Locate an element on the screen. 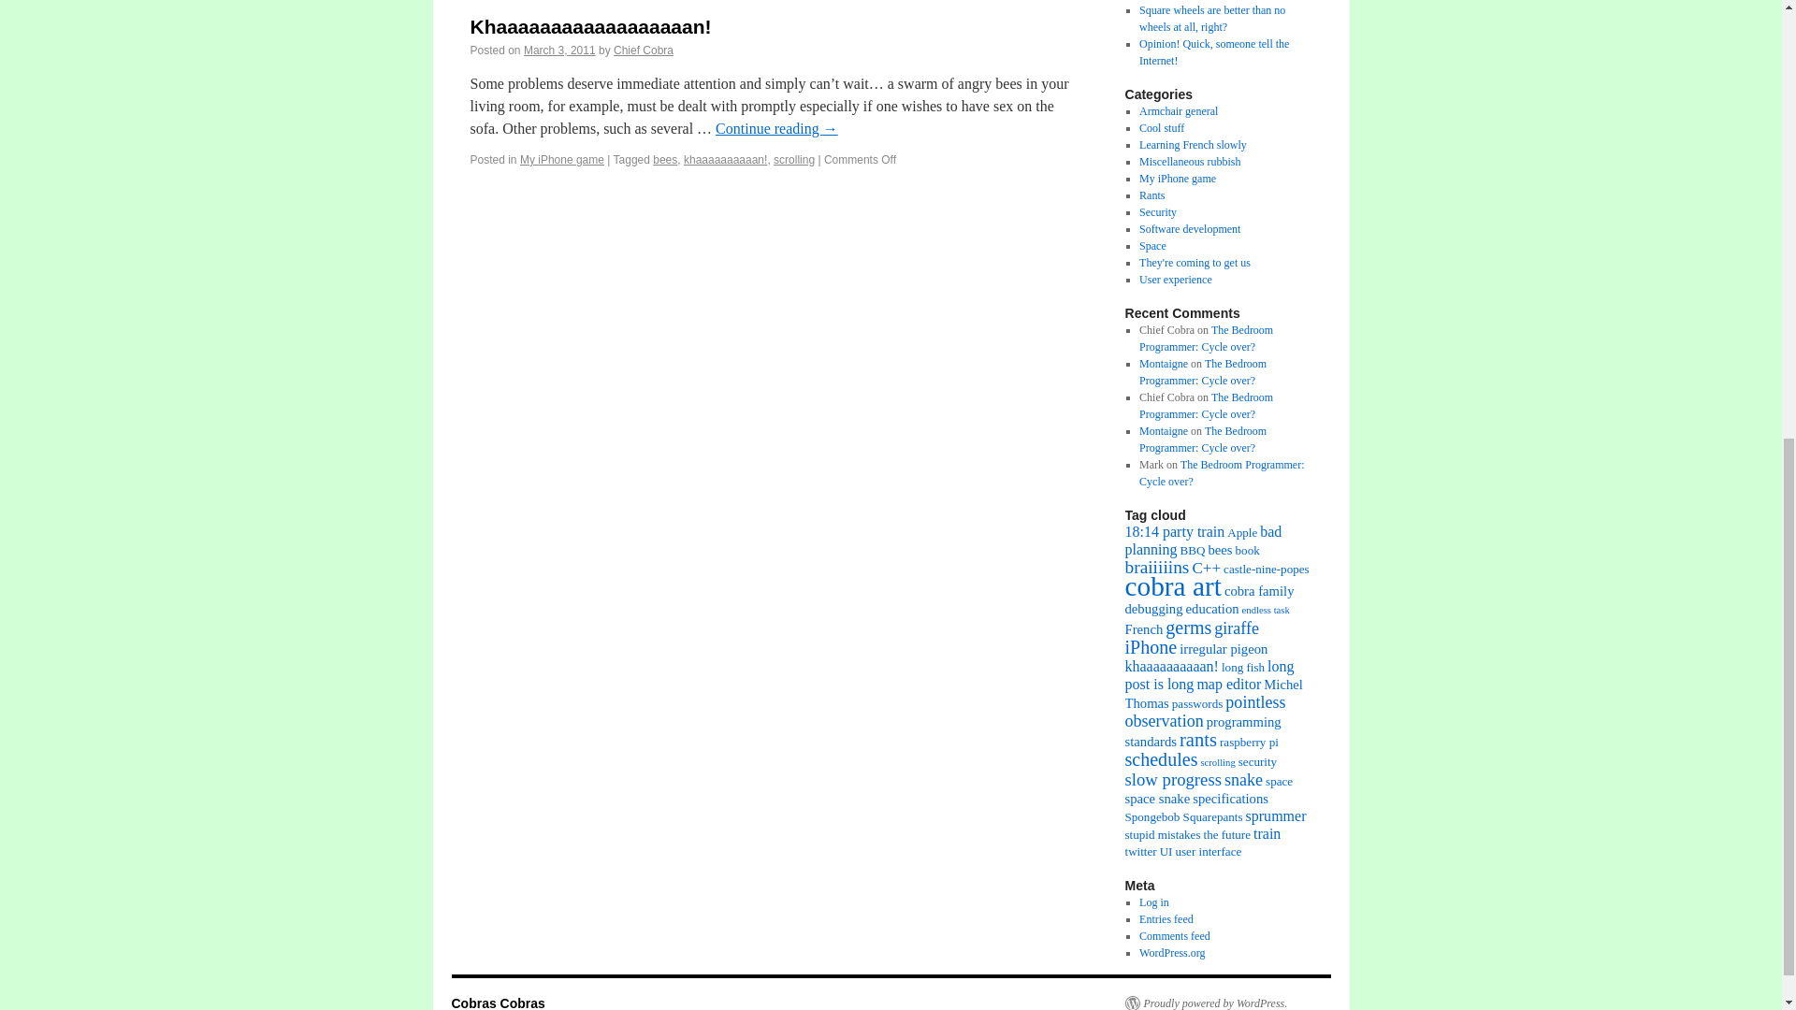 The width and height of the screenshot is (1796, 1010). March 3, 2011 is located at coordinates (559, 50).